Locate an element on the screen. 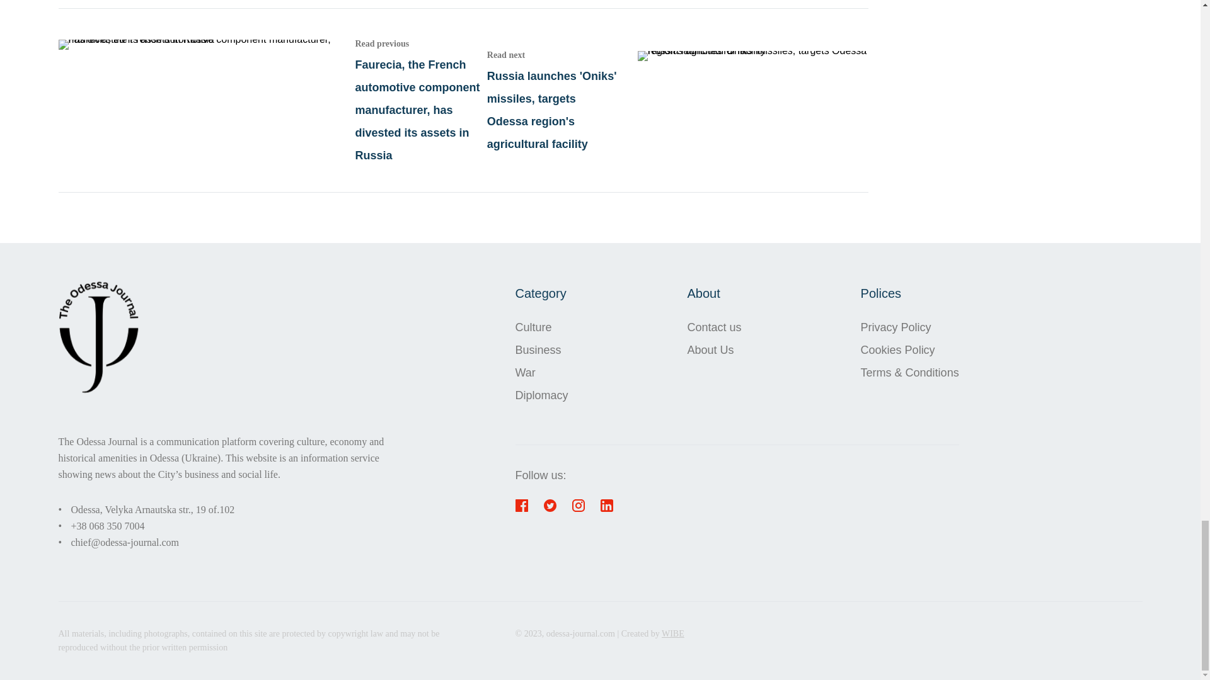 The width and height of the screenshot is (1210, 680). Odessa, Velyka Arnautska str., 19 of.102 is located at coordinates (153, 509).